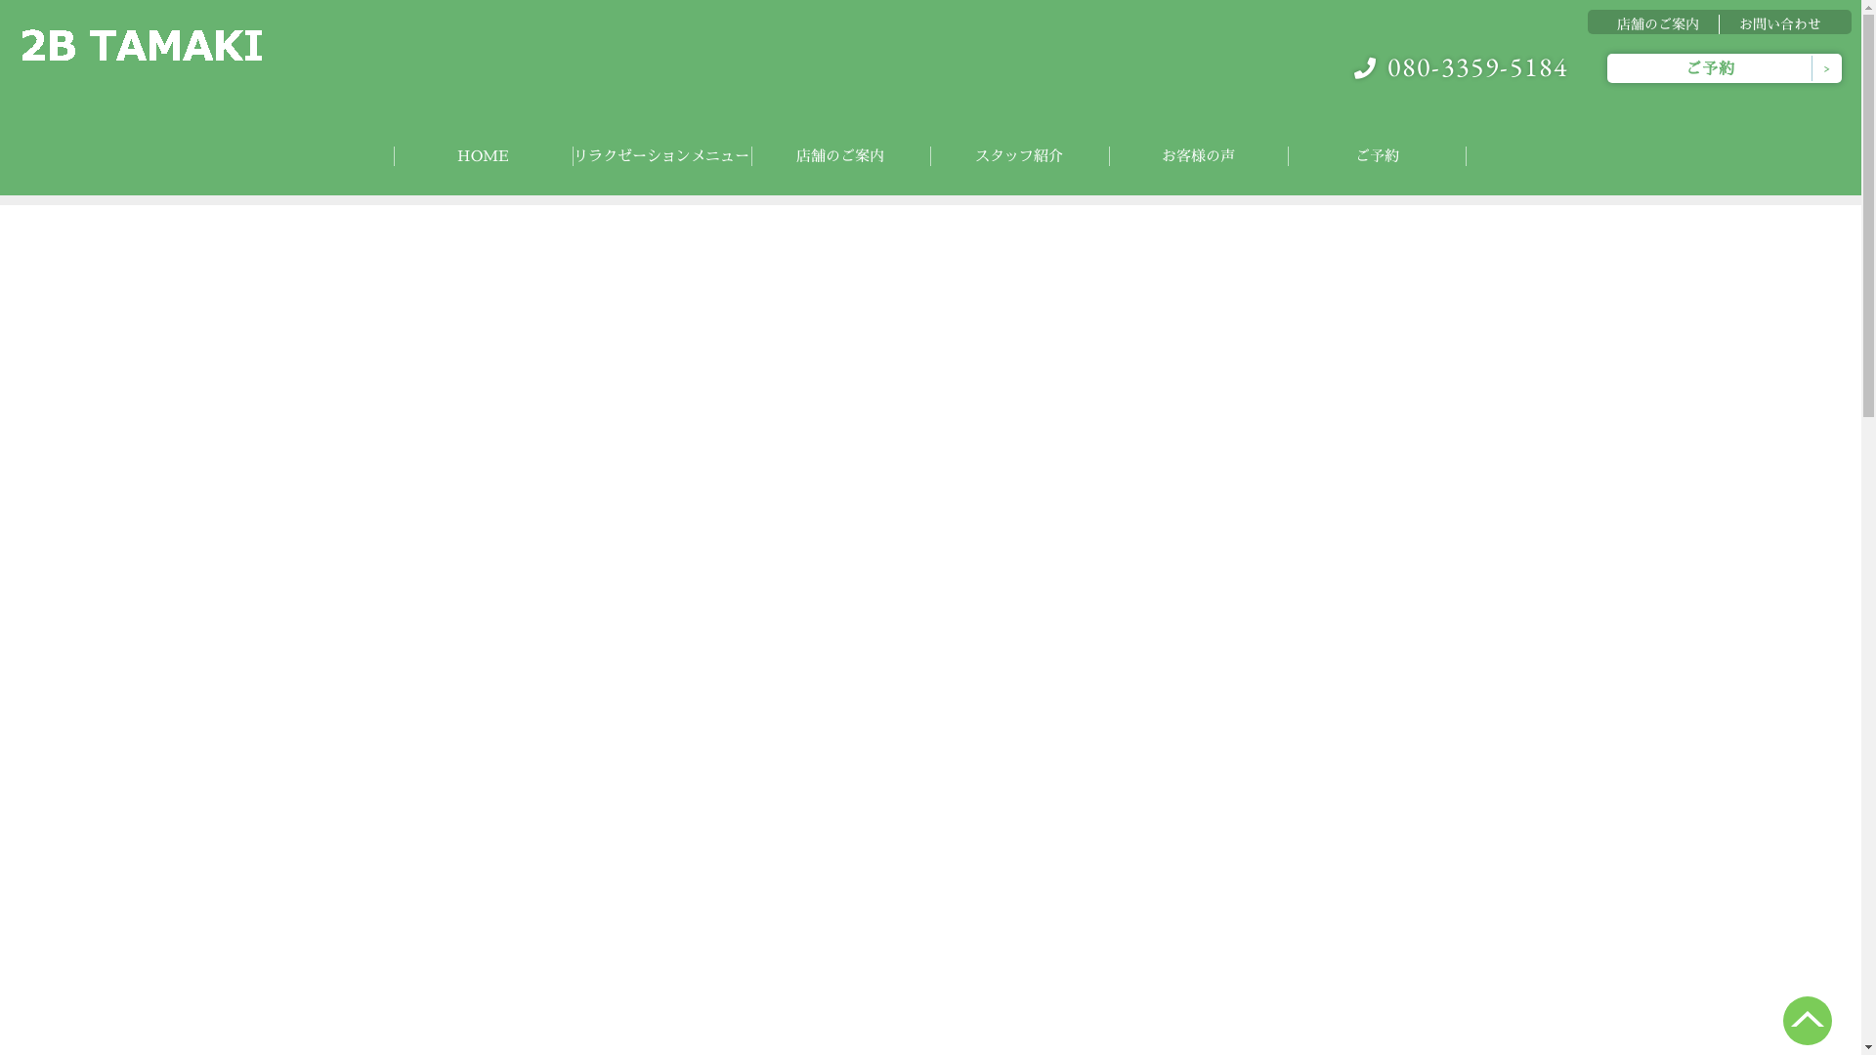 The width and height of the screenshot is (1876, 1055). What do you see at coordinates (1462, 68) in the screenshot?
I see `080-3359-5184` at bounding box center [1462, 68].